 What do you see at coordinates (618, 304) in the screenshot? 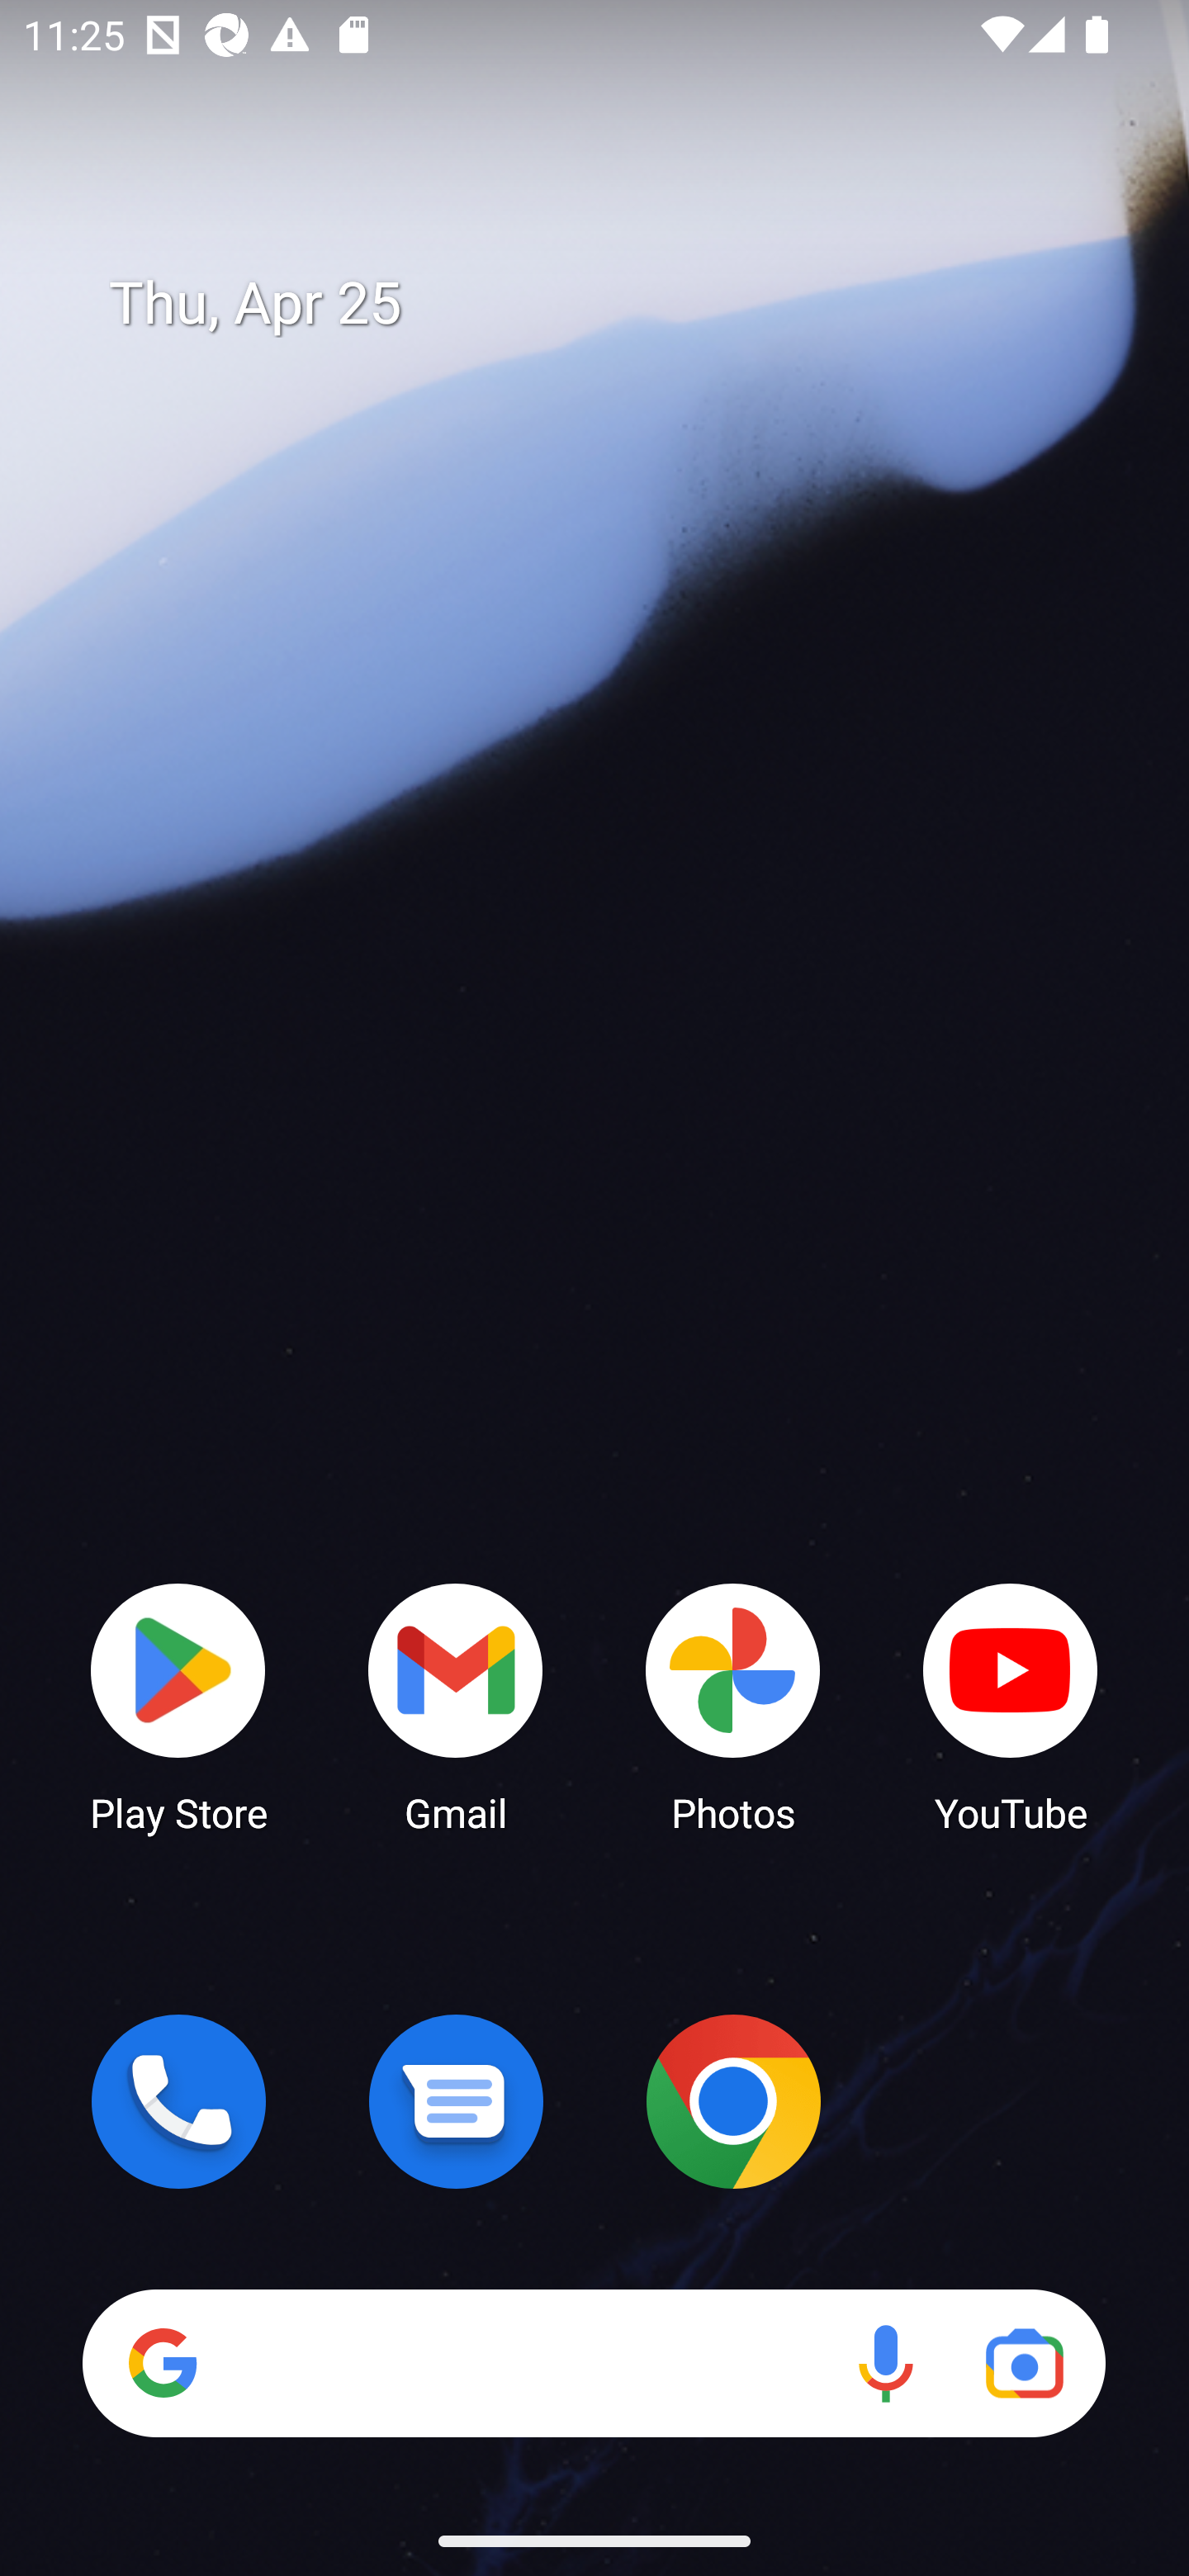
I see `Thu, Apr 25` at bounding box center [618, 304].